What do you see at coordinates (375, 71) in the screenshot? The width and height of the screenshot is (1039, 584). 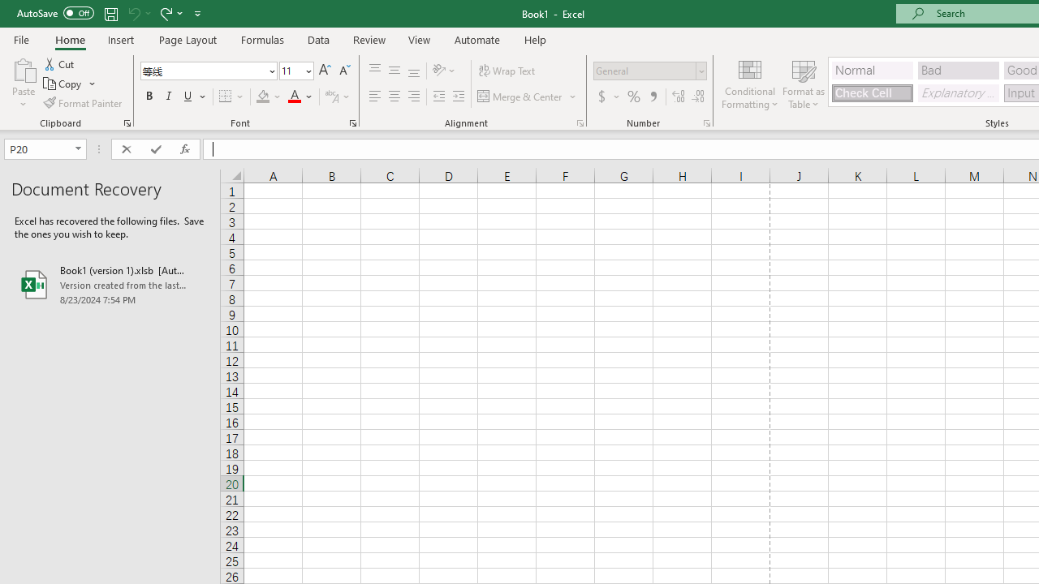 I see `Top Align` at bounding box center [375, 71].